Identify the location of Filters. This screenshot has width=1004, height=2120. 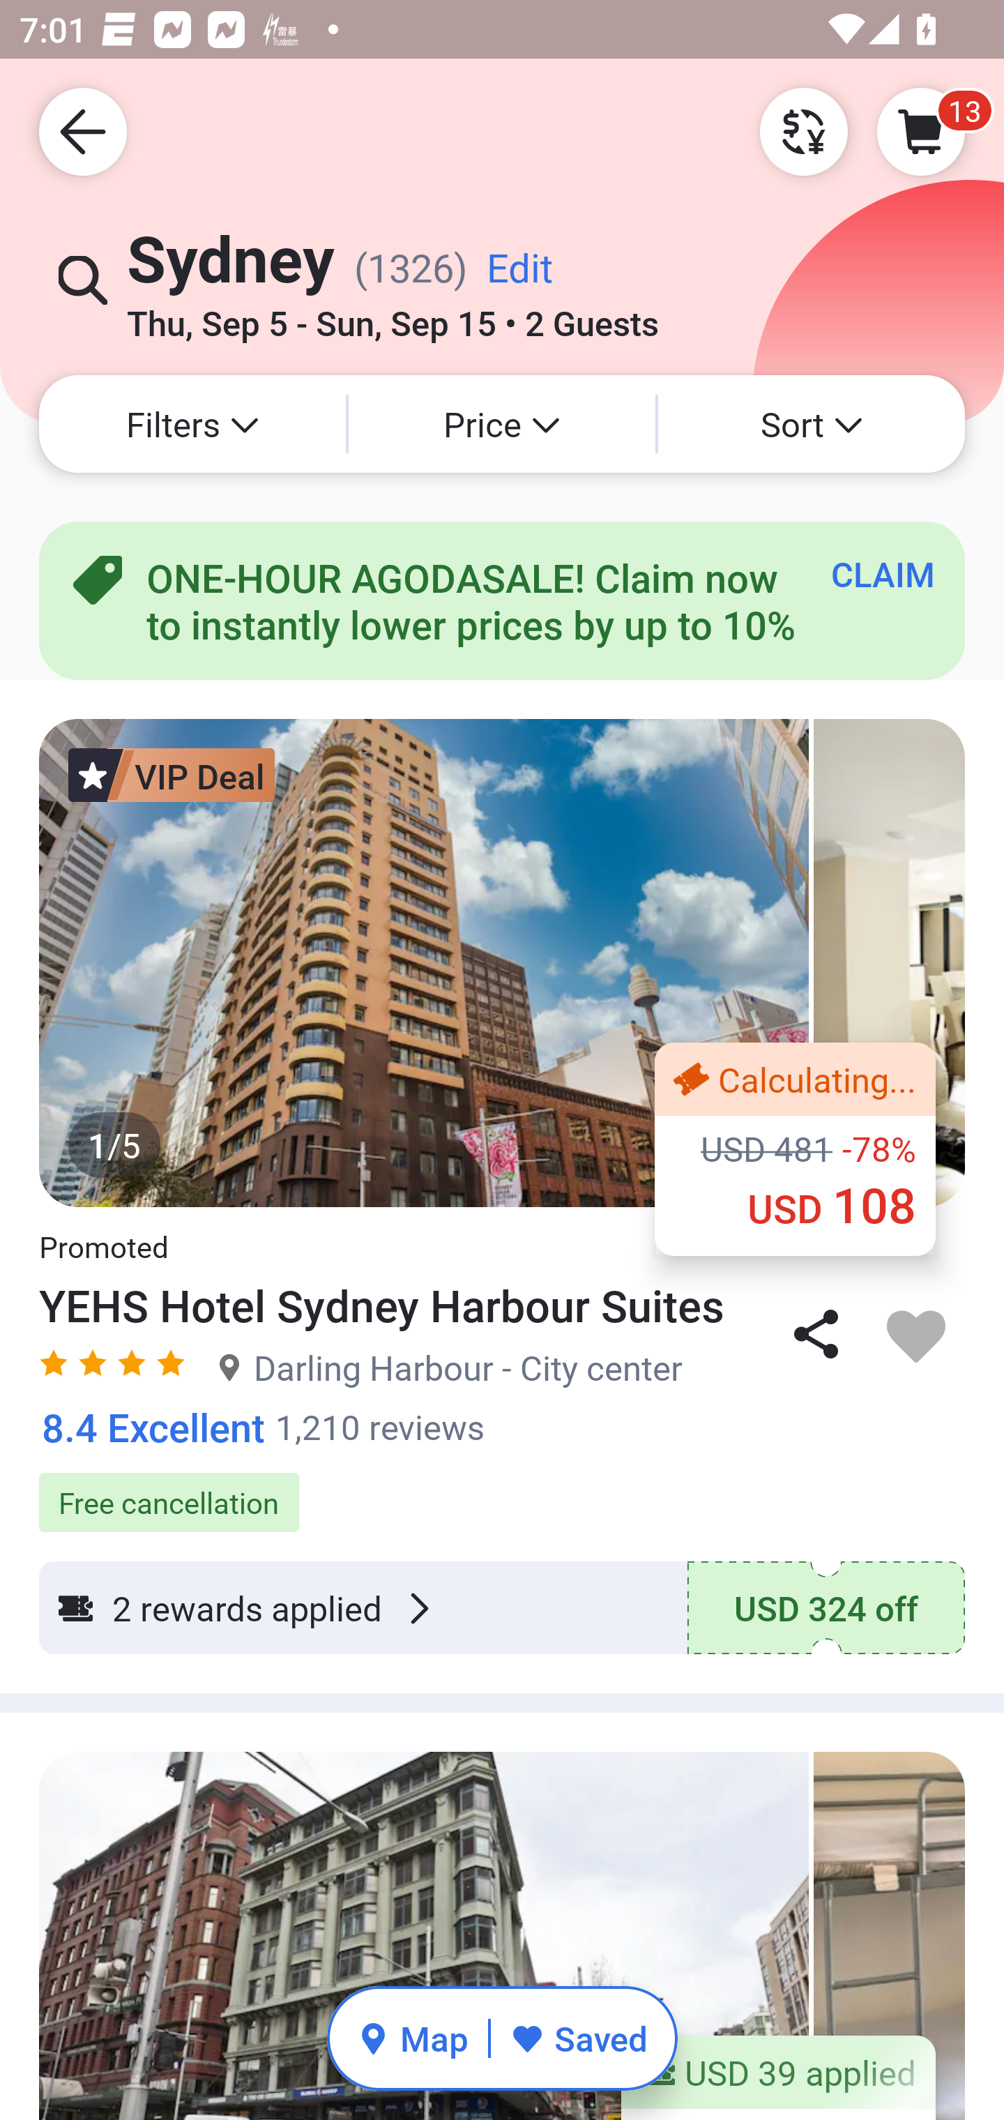
(192, 424).